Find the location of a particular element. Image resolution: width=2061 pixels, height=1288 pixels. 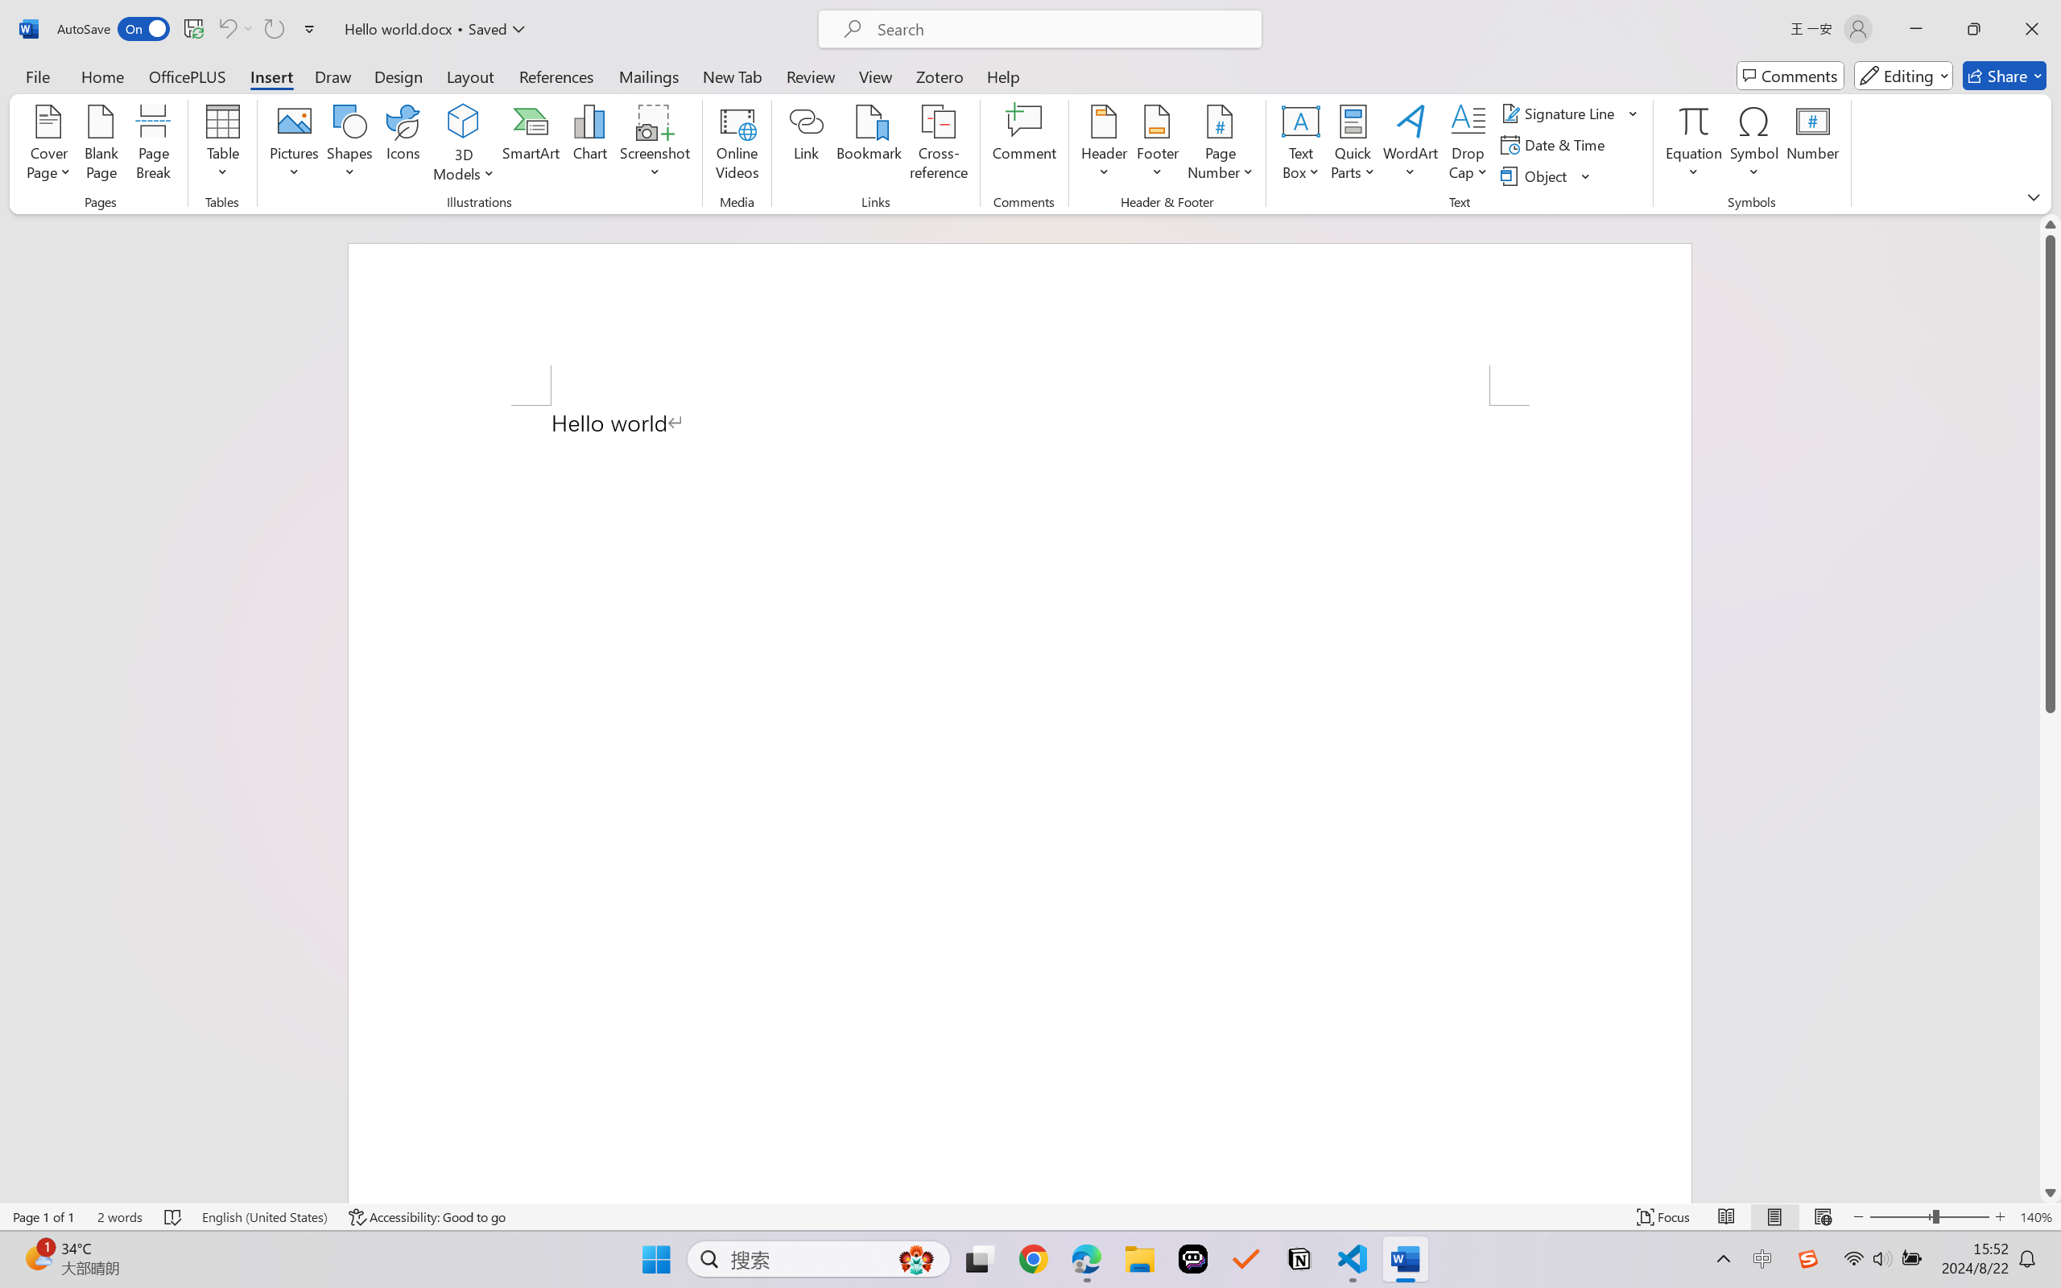

Screenshot is located at coordinates (655, 145).